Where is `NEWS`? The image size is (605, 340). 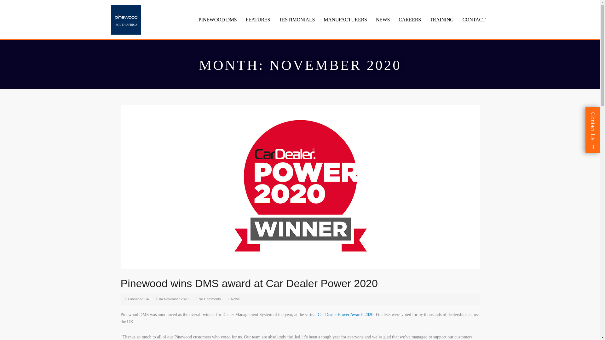
NEWS is located at coordinates (383, 20).